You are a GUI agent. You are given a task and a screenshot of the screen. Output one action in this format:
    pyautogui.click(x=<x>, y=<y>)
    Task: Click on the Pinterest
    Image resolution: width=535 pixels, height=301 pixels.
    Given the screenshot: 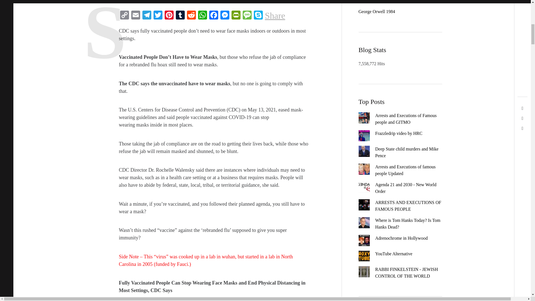 What is the action you would take?
    pyautogui.click(x=169, y=16)
    